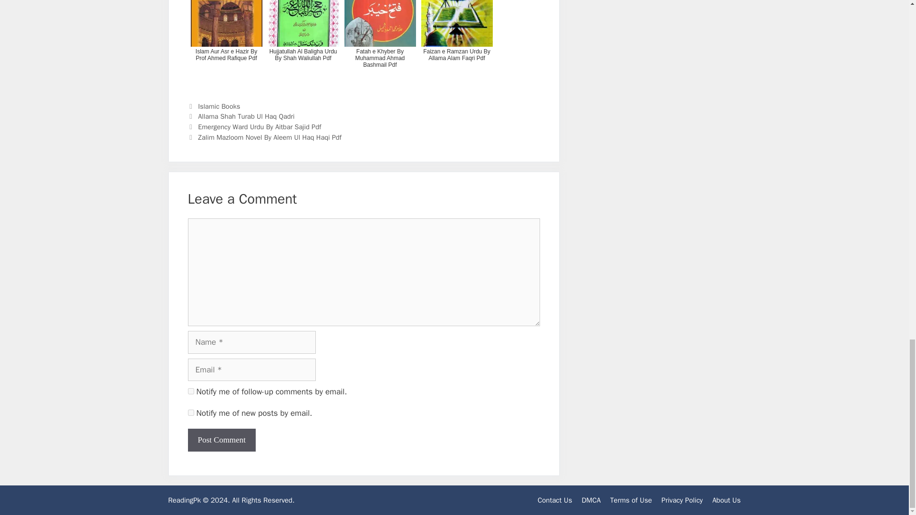 This screenshot has width=916, height=515. What do you see at coordinates (246, 116) in the screenshot?
I see `Allama Shah Turab Ul Haq Qadri` at bounding box center [246, 116].